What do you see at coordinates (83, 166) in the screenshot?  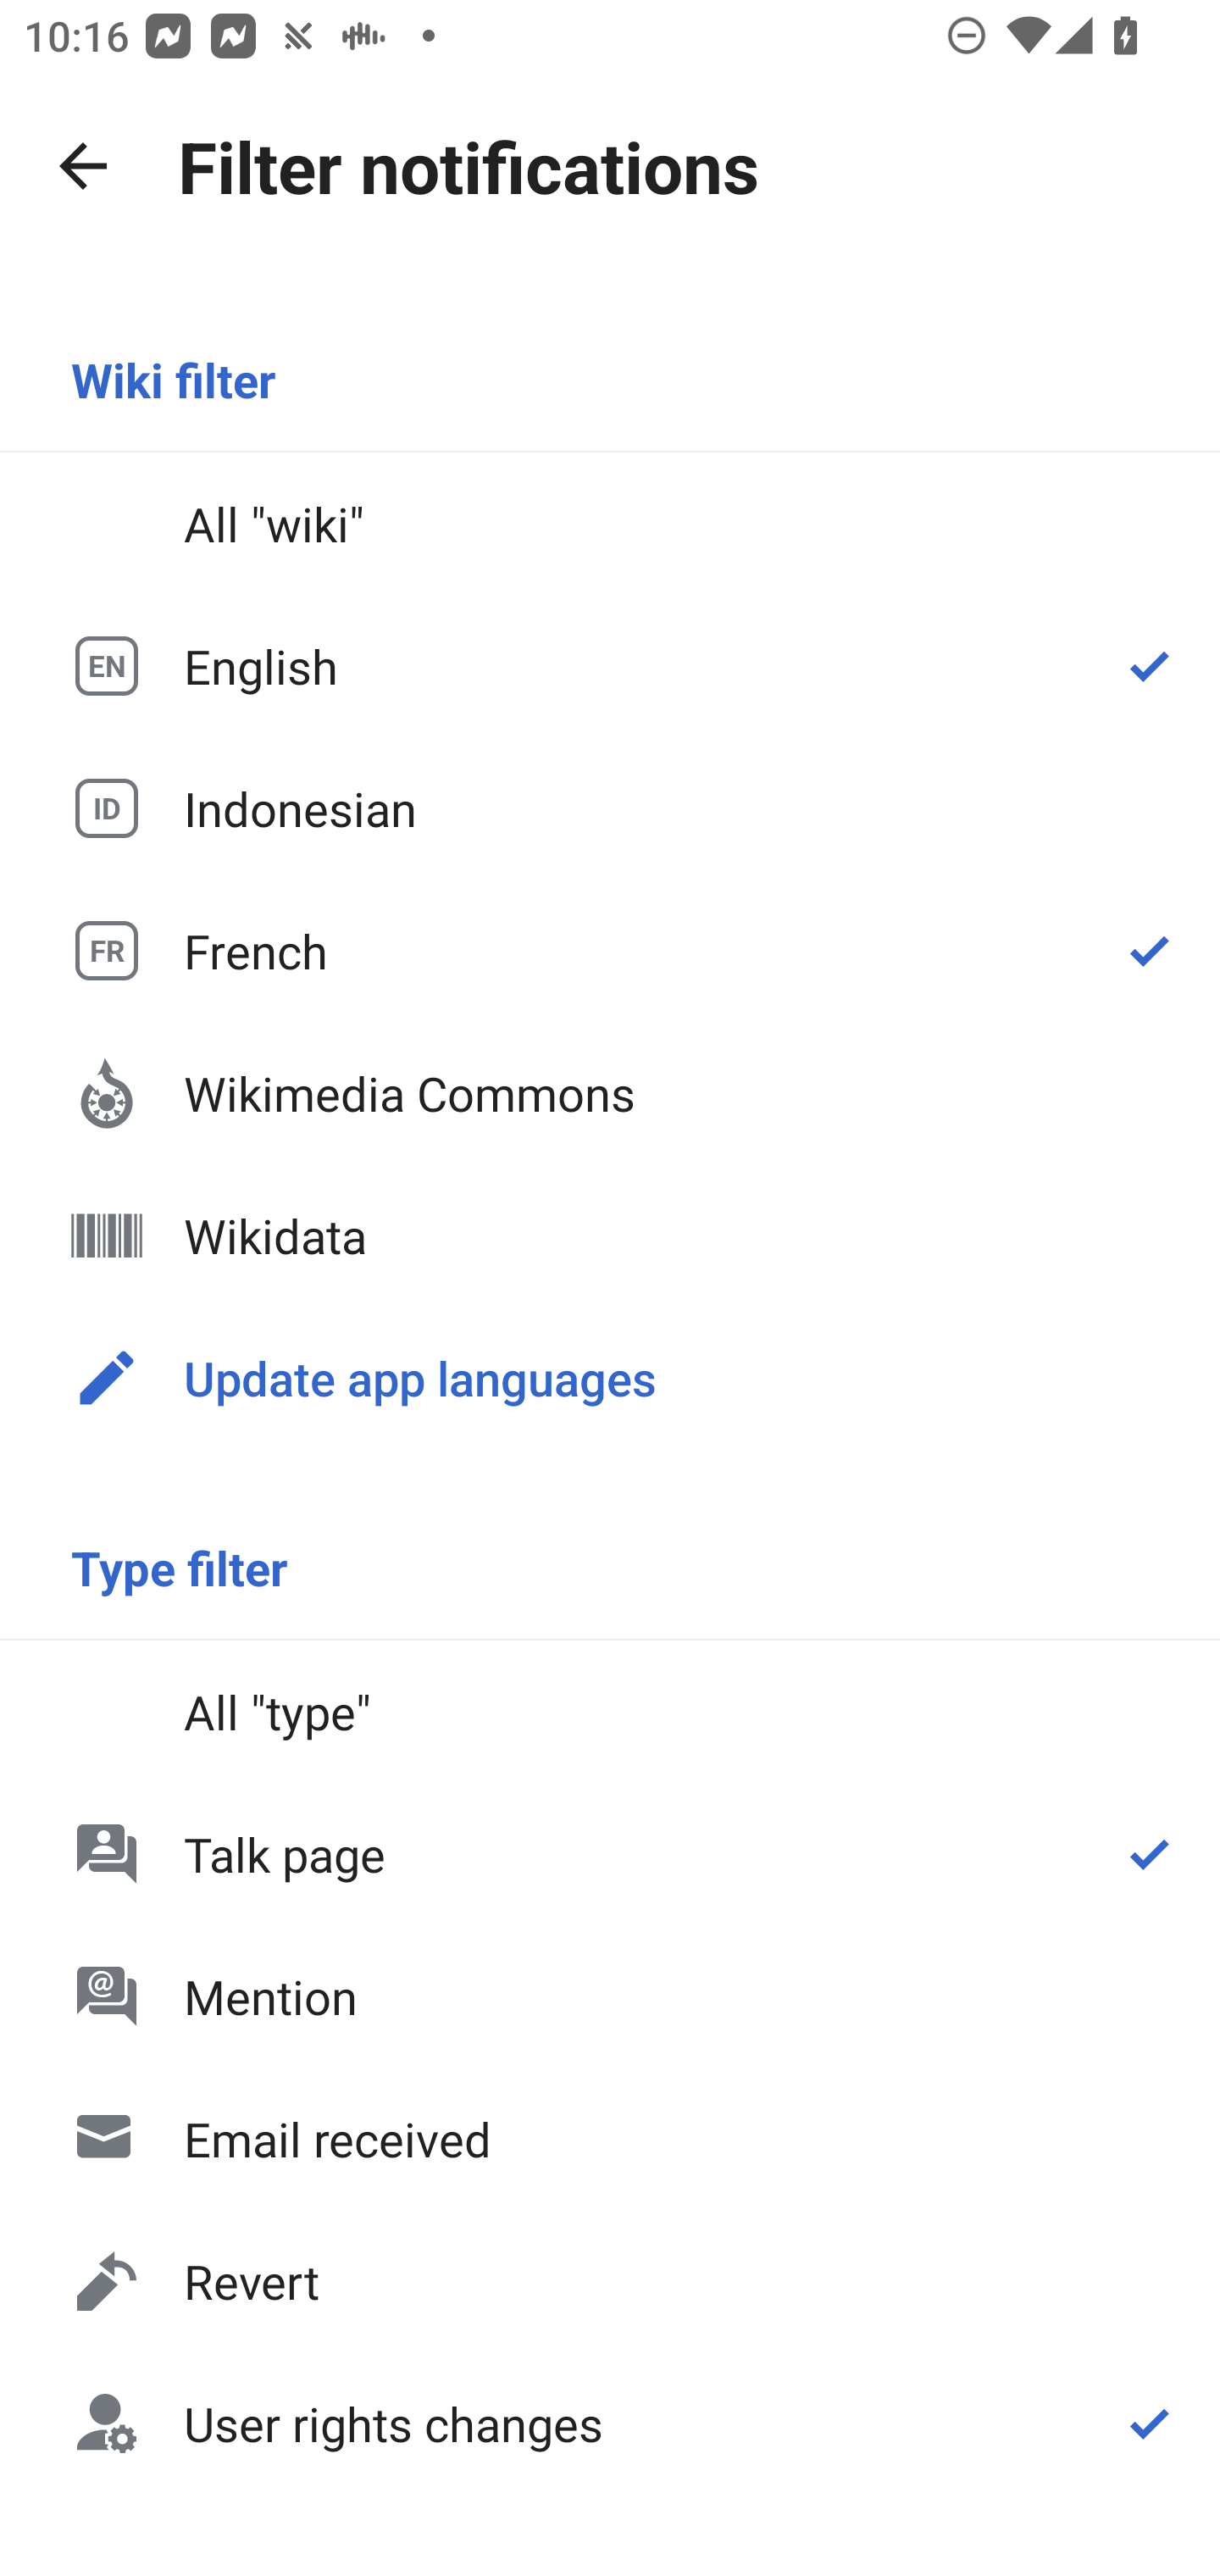 I see `Navigate up` at bounding box center [83, 166].